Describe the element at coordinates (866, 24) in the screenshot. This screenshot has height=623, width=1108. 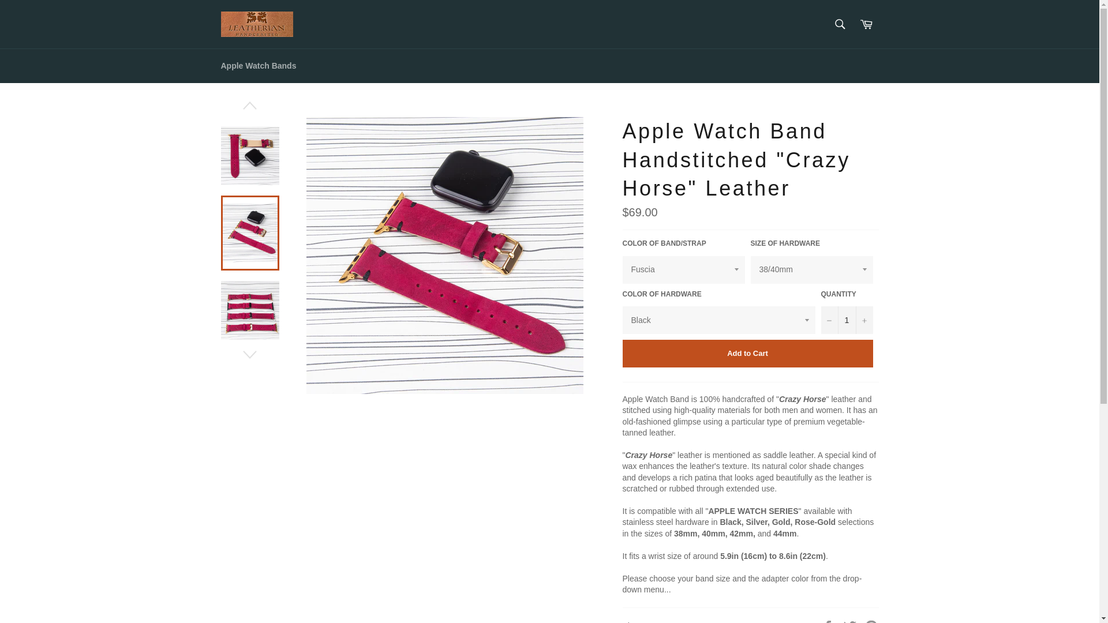
I see `Cart` at that location.